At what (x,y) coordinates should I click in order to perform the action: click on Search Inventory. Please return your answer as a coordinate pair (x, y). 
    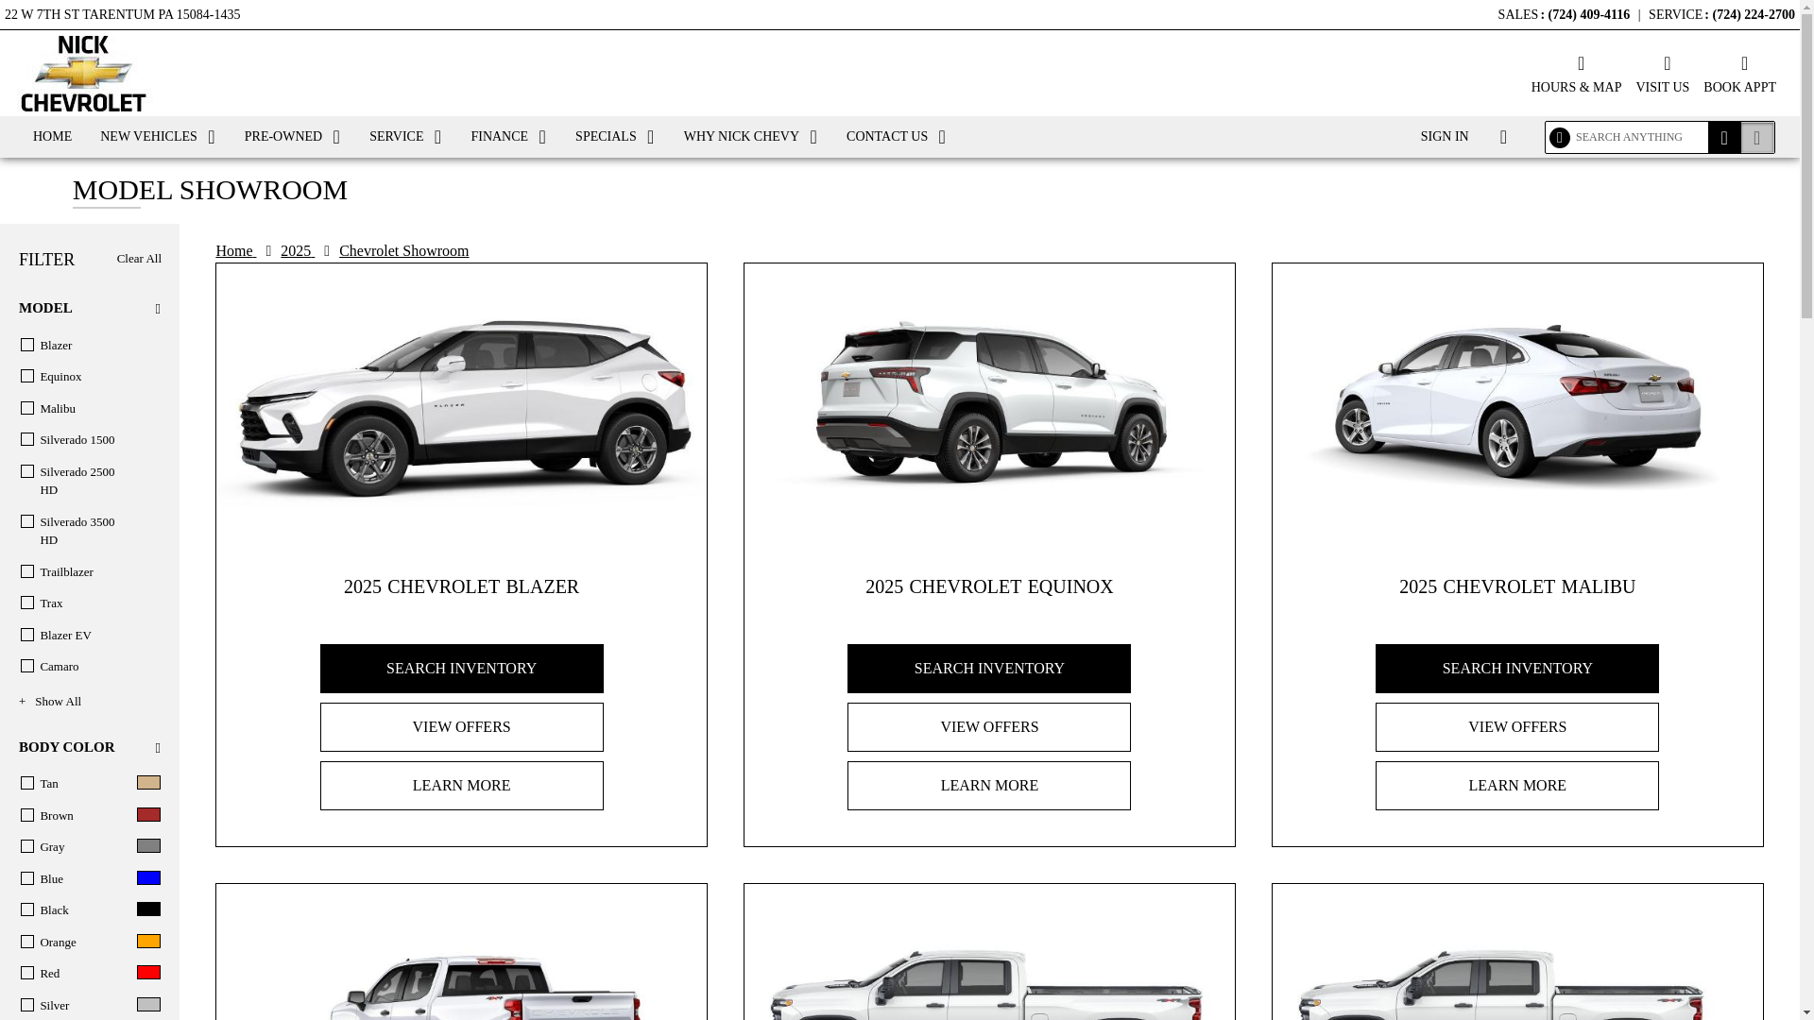
    Looking at the image, I should click on (462, 669).